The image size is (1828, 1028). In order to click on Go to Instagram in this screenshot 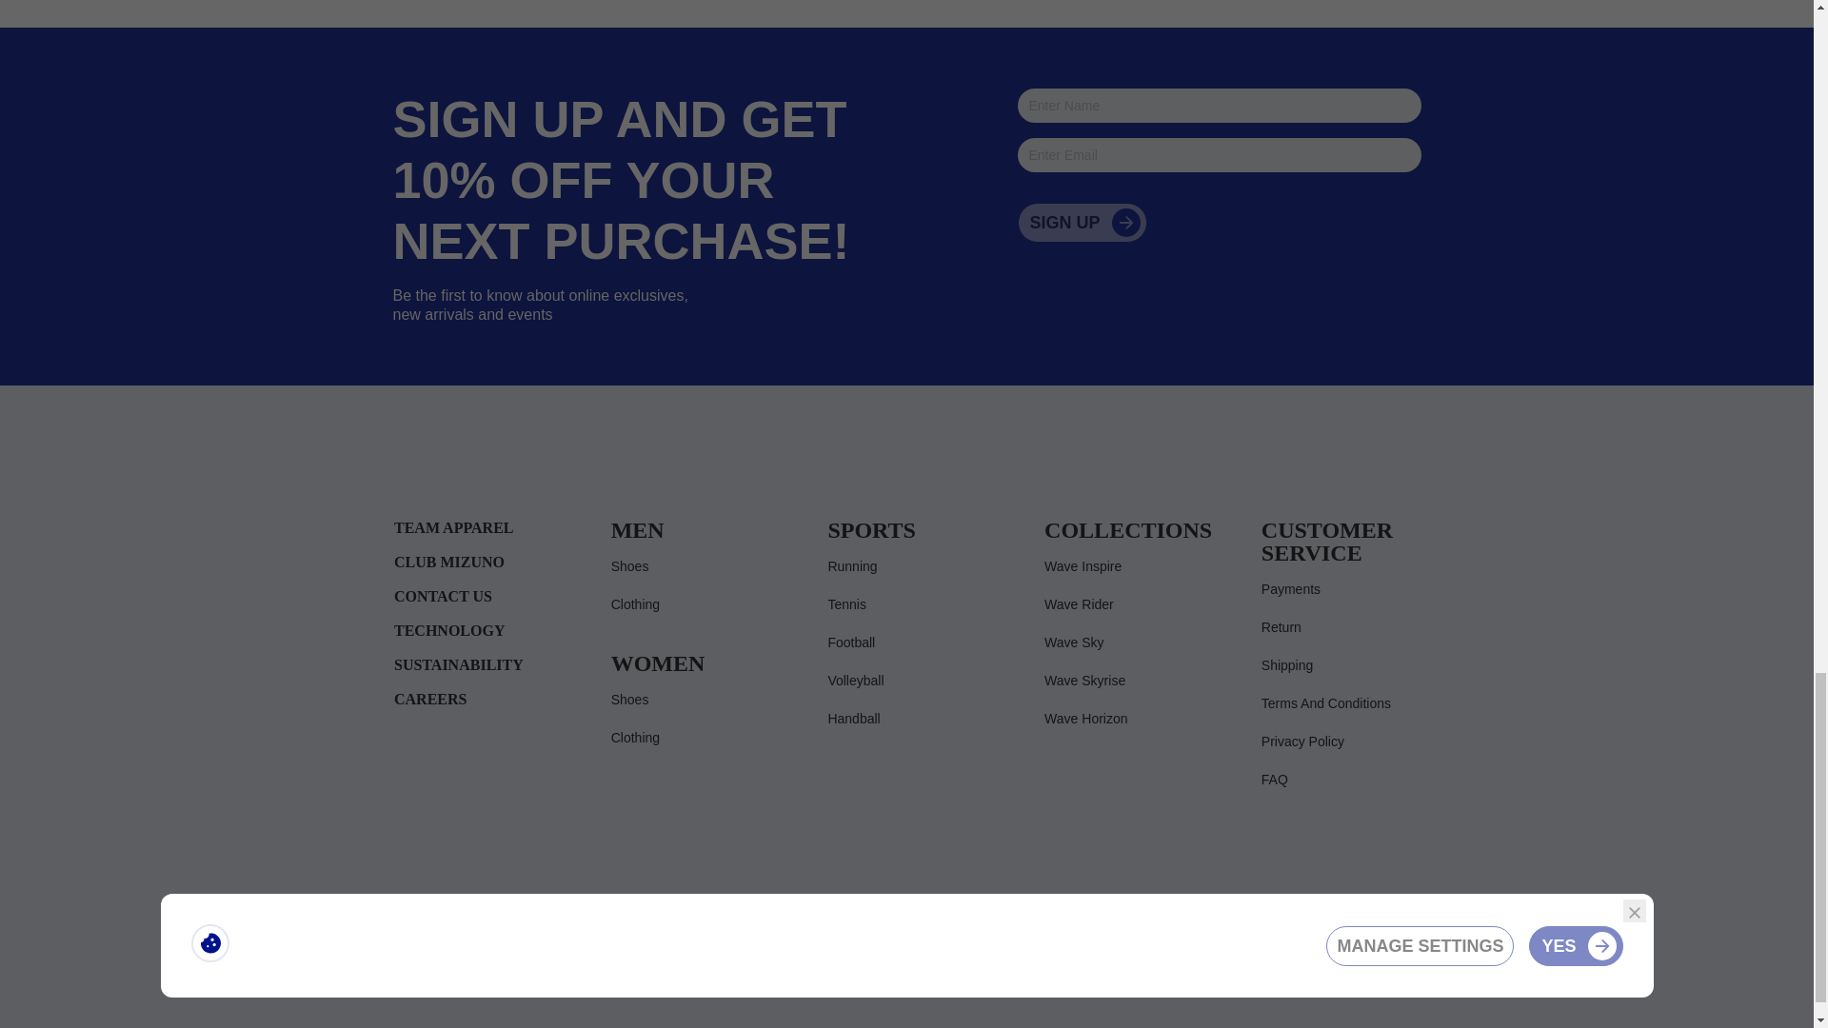, I will do `click(1321, 933)`.